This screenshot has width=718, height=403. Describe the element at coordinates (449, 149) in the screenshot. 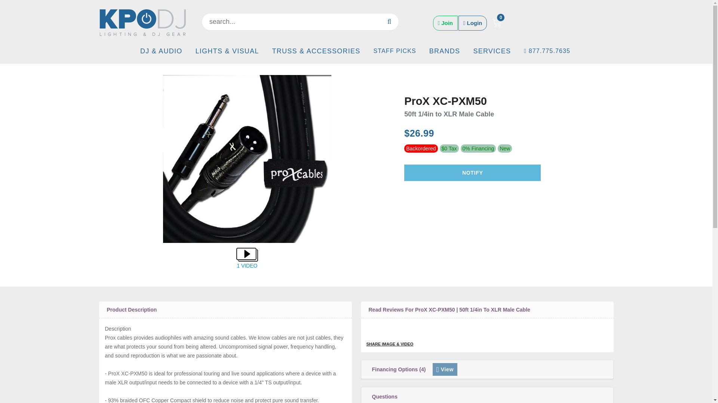

I see `NO TAX` at that location.